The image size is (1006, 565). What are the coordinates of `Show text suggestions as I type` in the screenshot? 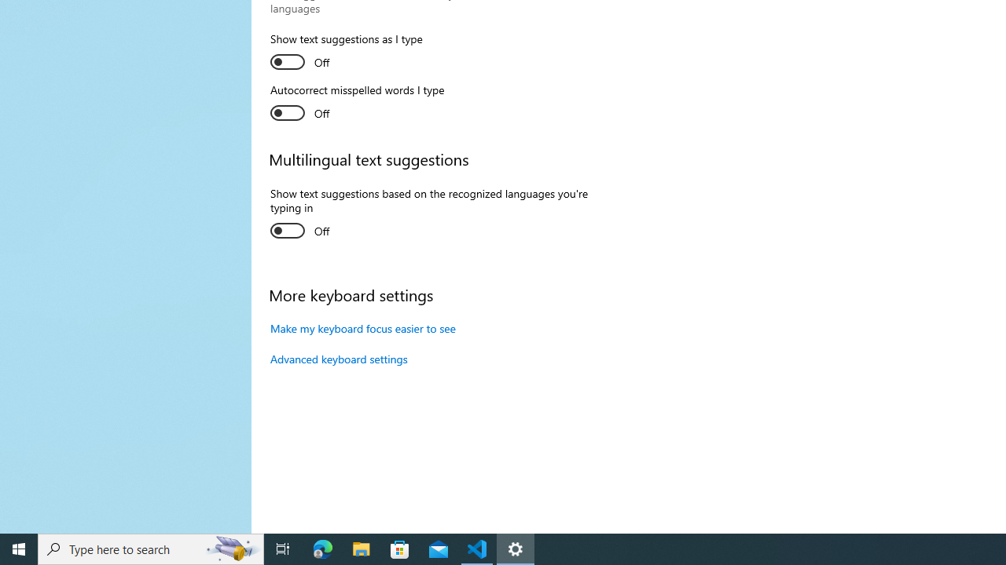 It's located at (346, 53).